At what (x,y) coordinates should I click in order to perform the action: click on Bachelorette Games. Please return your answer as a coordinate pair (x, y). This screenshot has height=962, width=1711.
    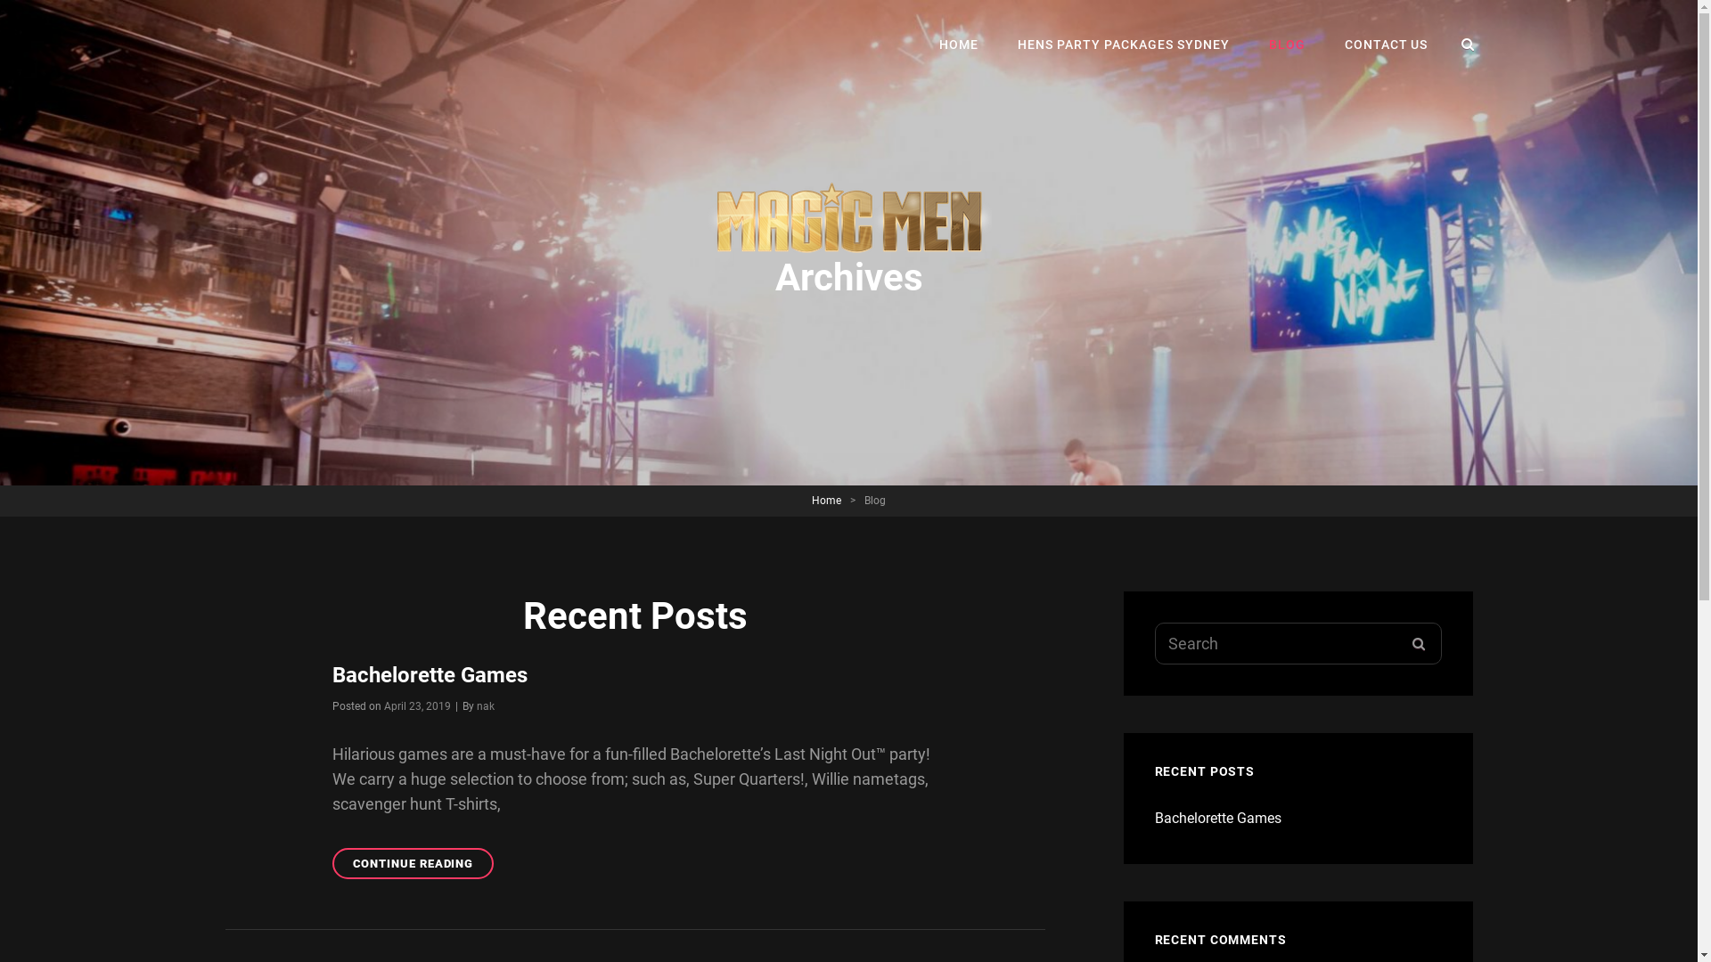
    Looking at the image, I should click on (430, 675).